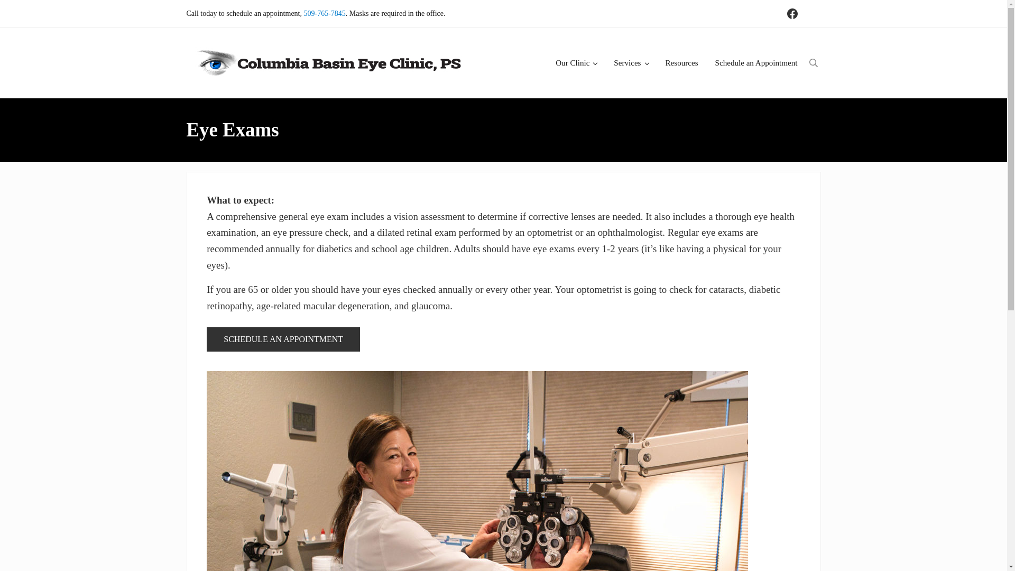  What do you see at coordinates (756, 62) in the screenshot?
I see `Schedule an Appointment` at bounding box center [756, 62].